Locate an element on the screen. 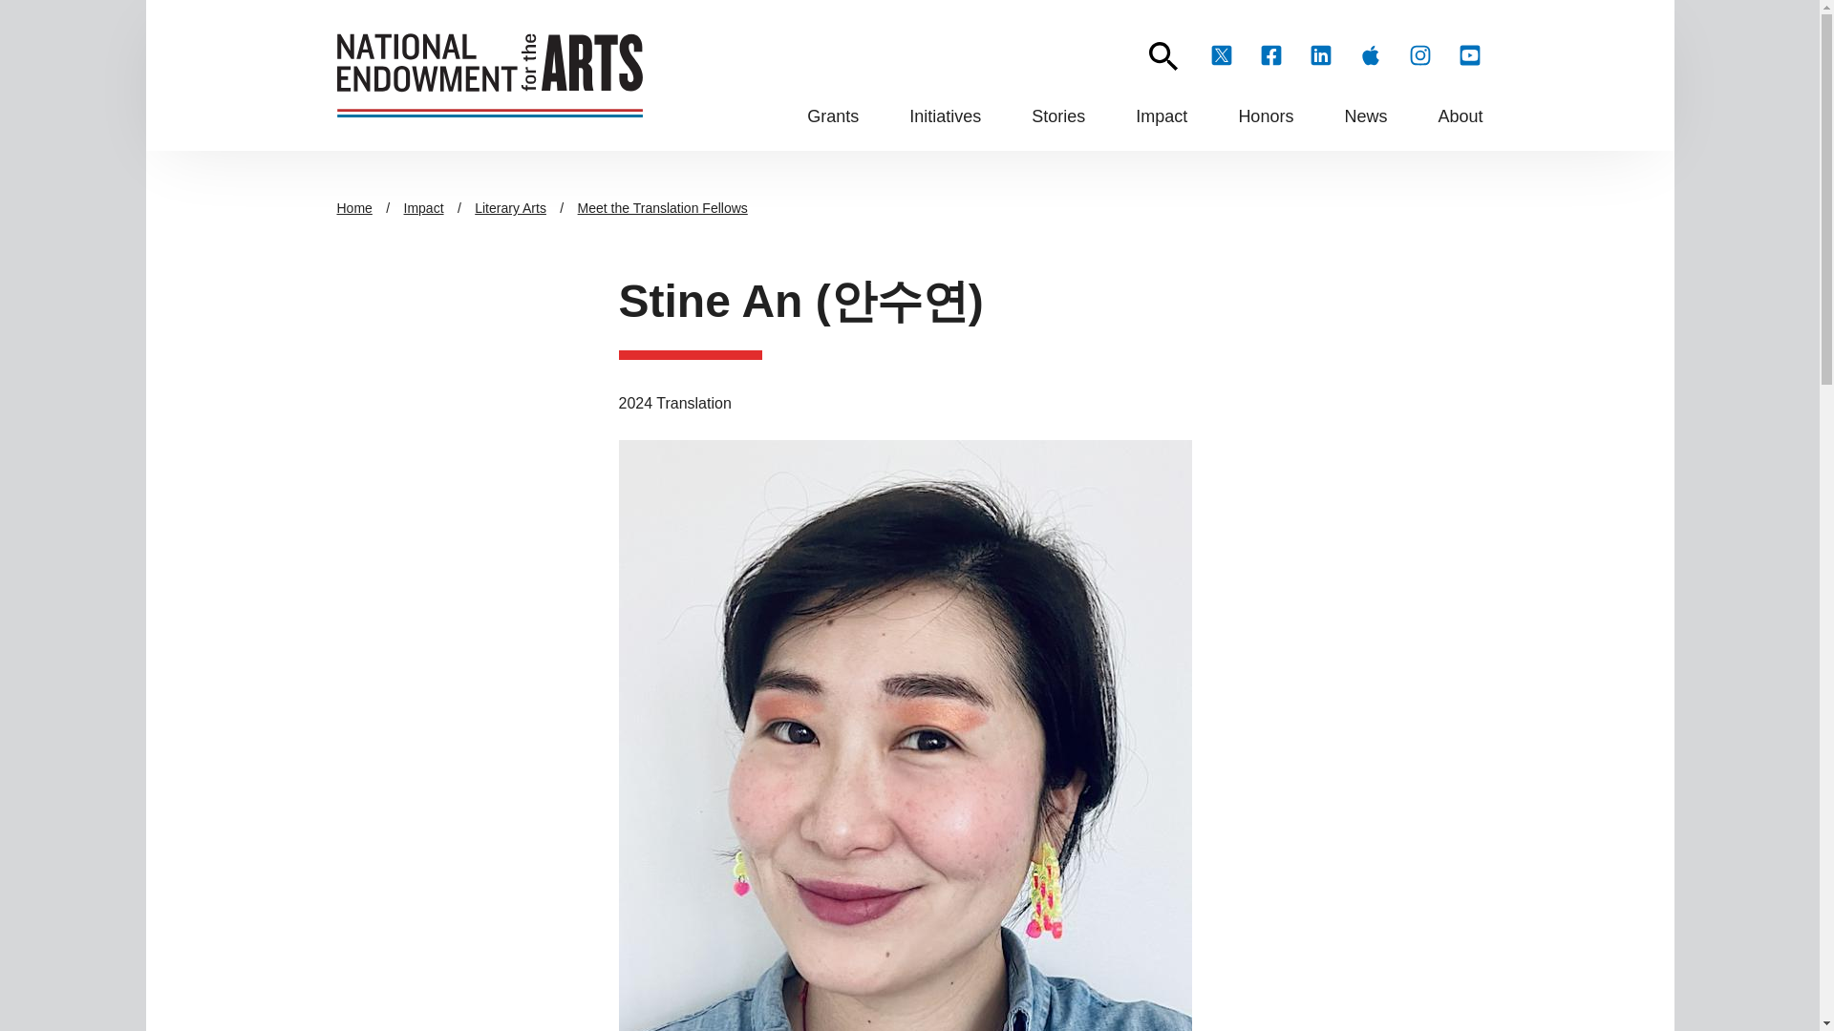  Initiatives is located at coordinates (946, 116).